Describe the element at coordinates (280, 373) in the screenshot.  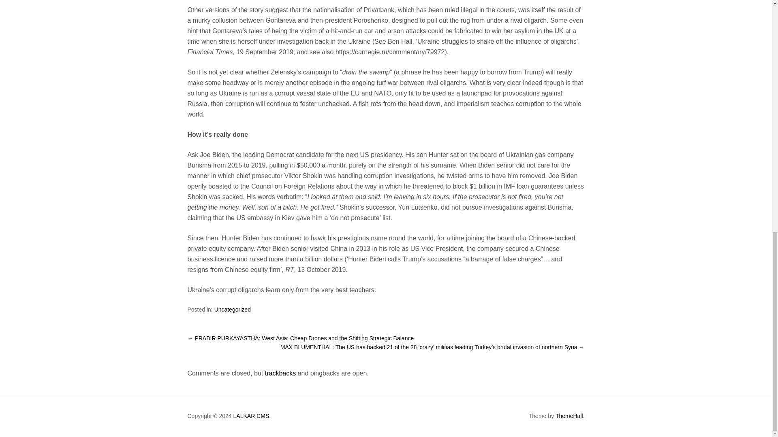
I see `Trackback URL for this post` at that location.